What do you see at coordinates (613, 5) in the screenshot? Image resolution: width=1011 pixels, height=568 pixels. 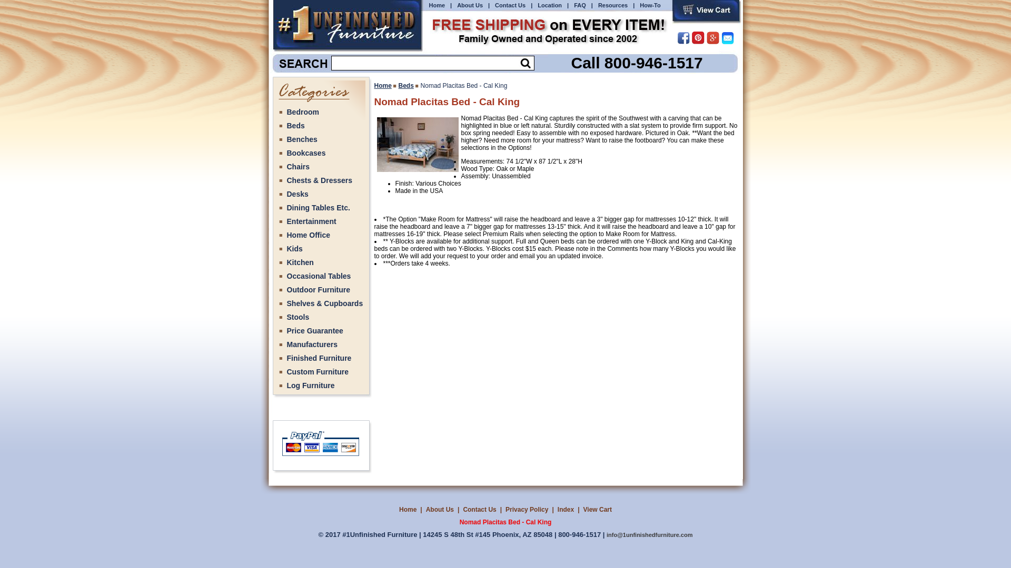 I see `Resources` at bounding box center [613, 5].